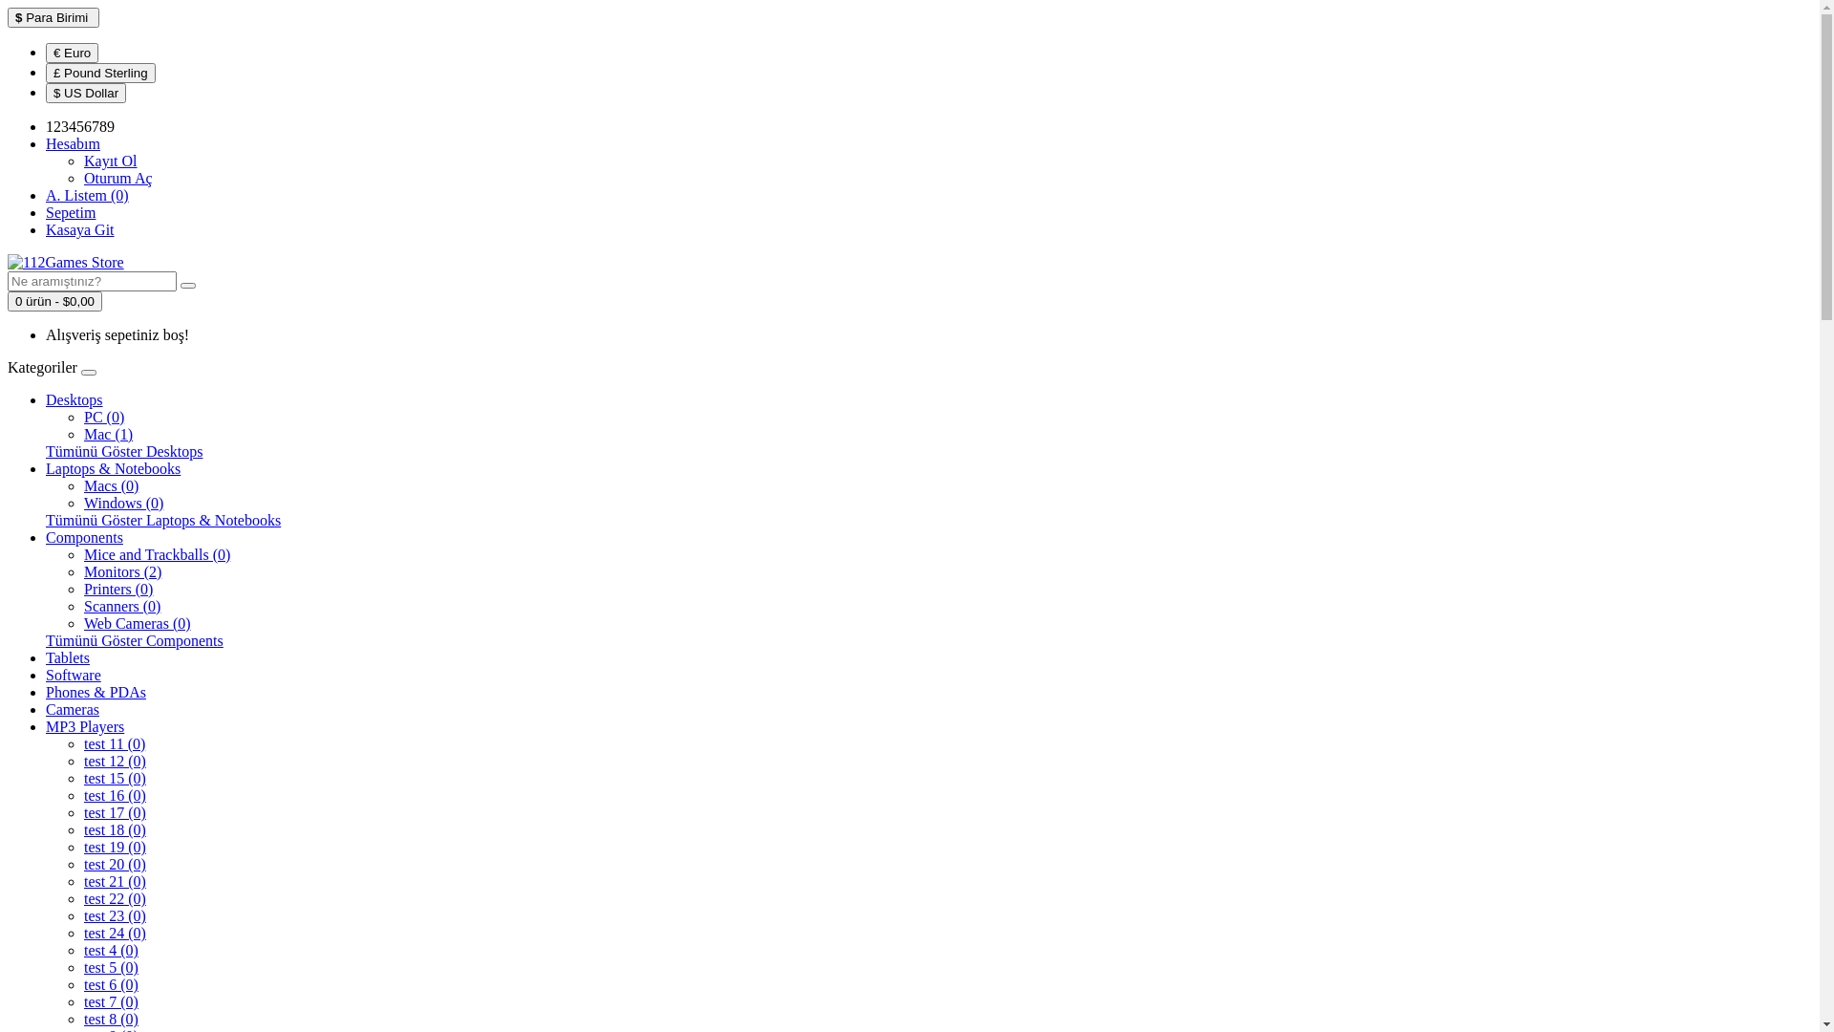  What do you see at coordinates (138, 623) in the screenshot?
I see `Web Cameras (0)` at bounding box center [138, 623].